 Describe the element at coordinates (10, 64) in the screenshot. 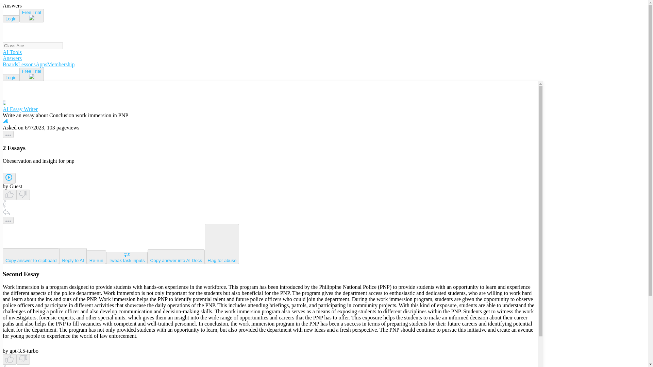

I see `Boards` at that location.